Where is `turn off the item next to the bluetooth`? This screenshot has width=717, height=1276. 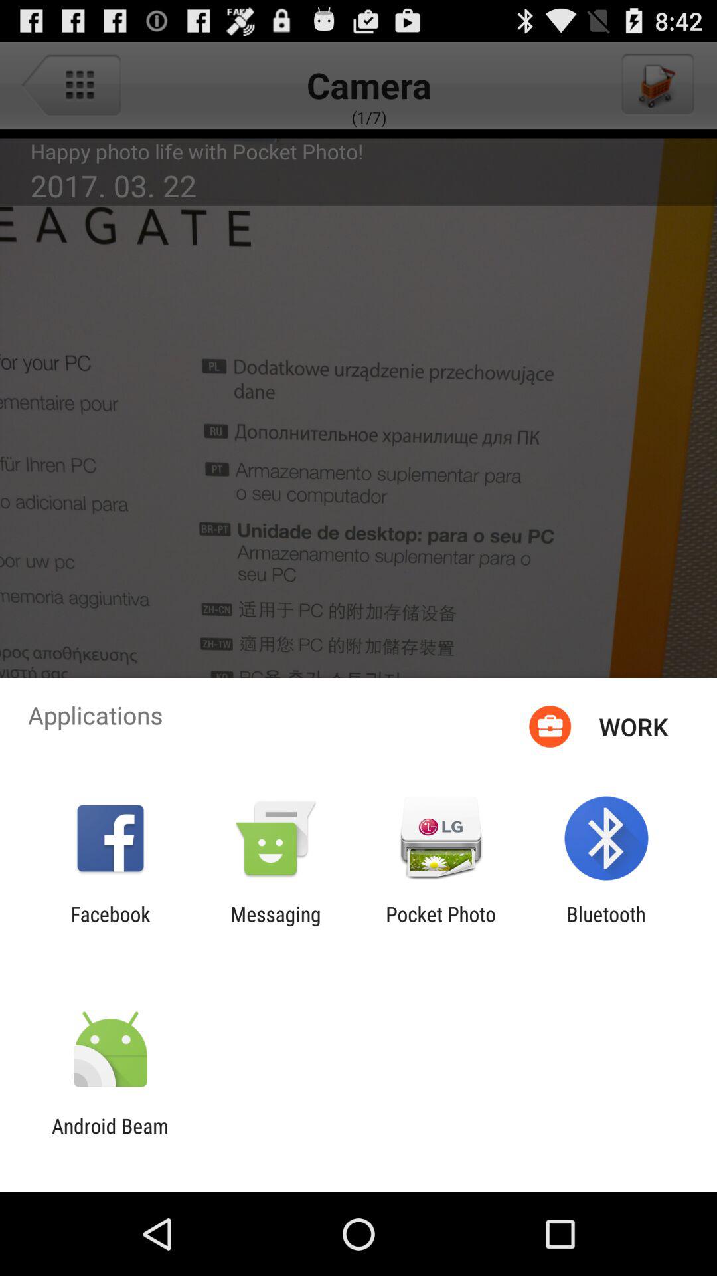 turn off the item next to the bluetooth is located at coordinates (441, 926).